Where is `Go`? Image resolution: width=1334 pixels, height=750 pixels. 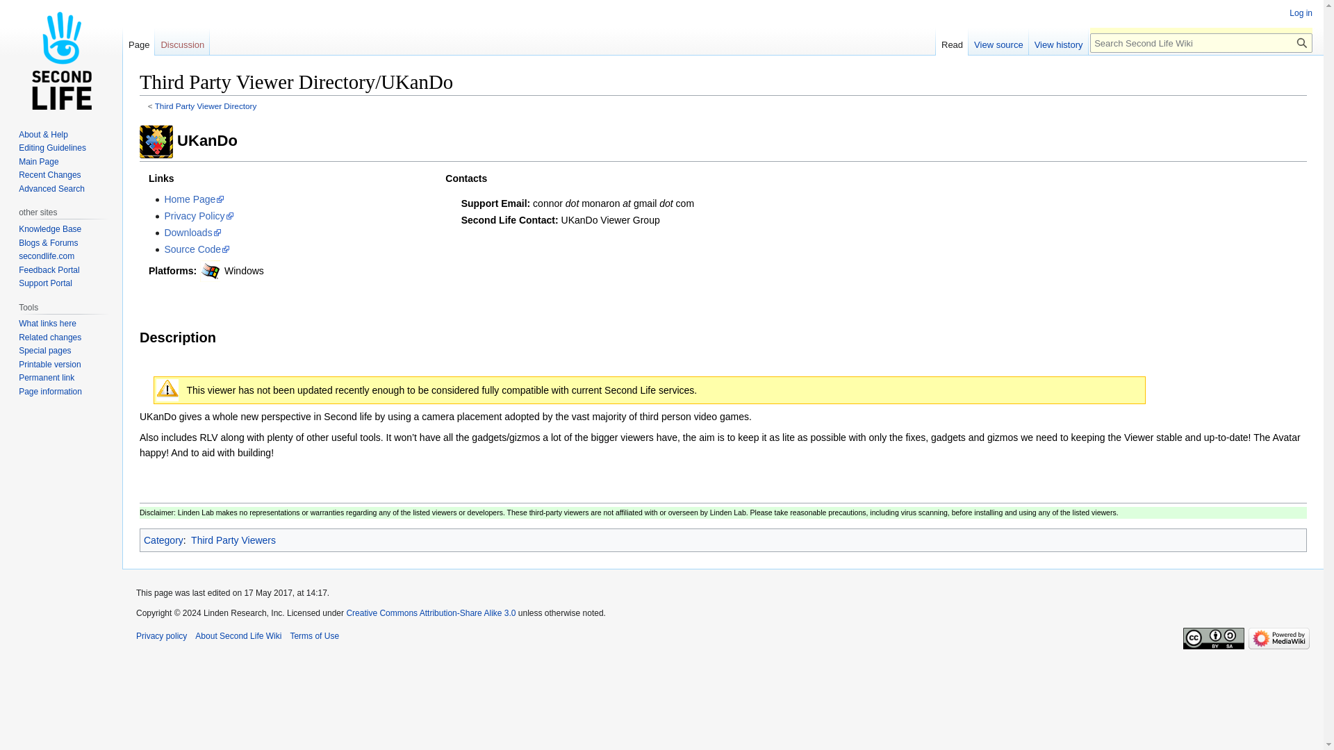
Go is located at coordinates (1302, 42).